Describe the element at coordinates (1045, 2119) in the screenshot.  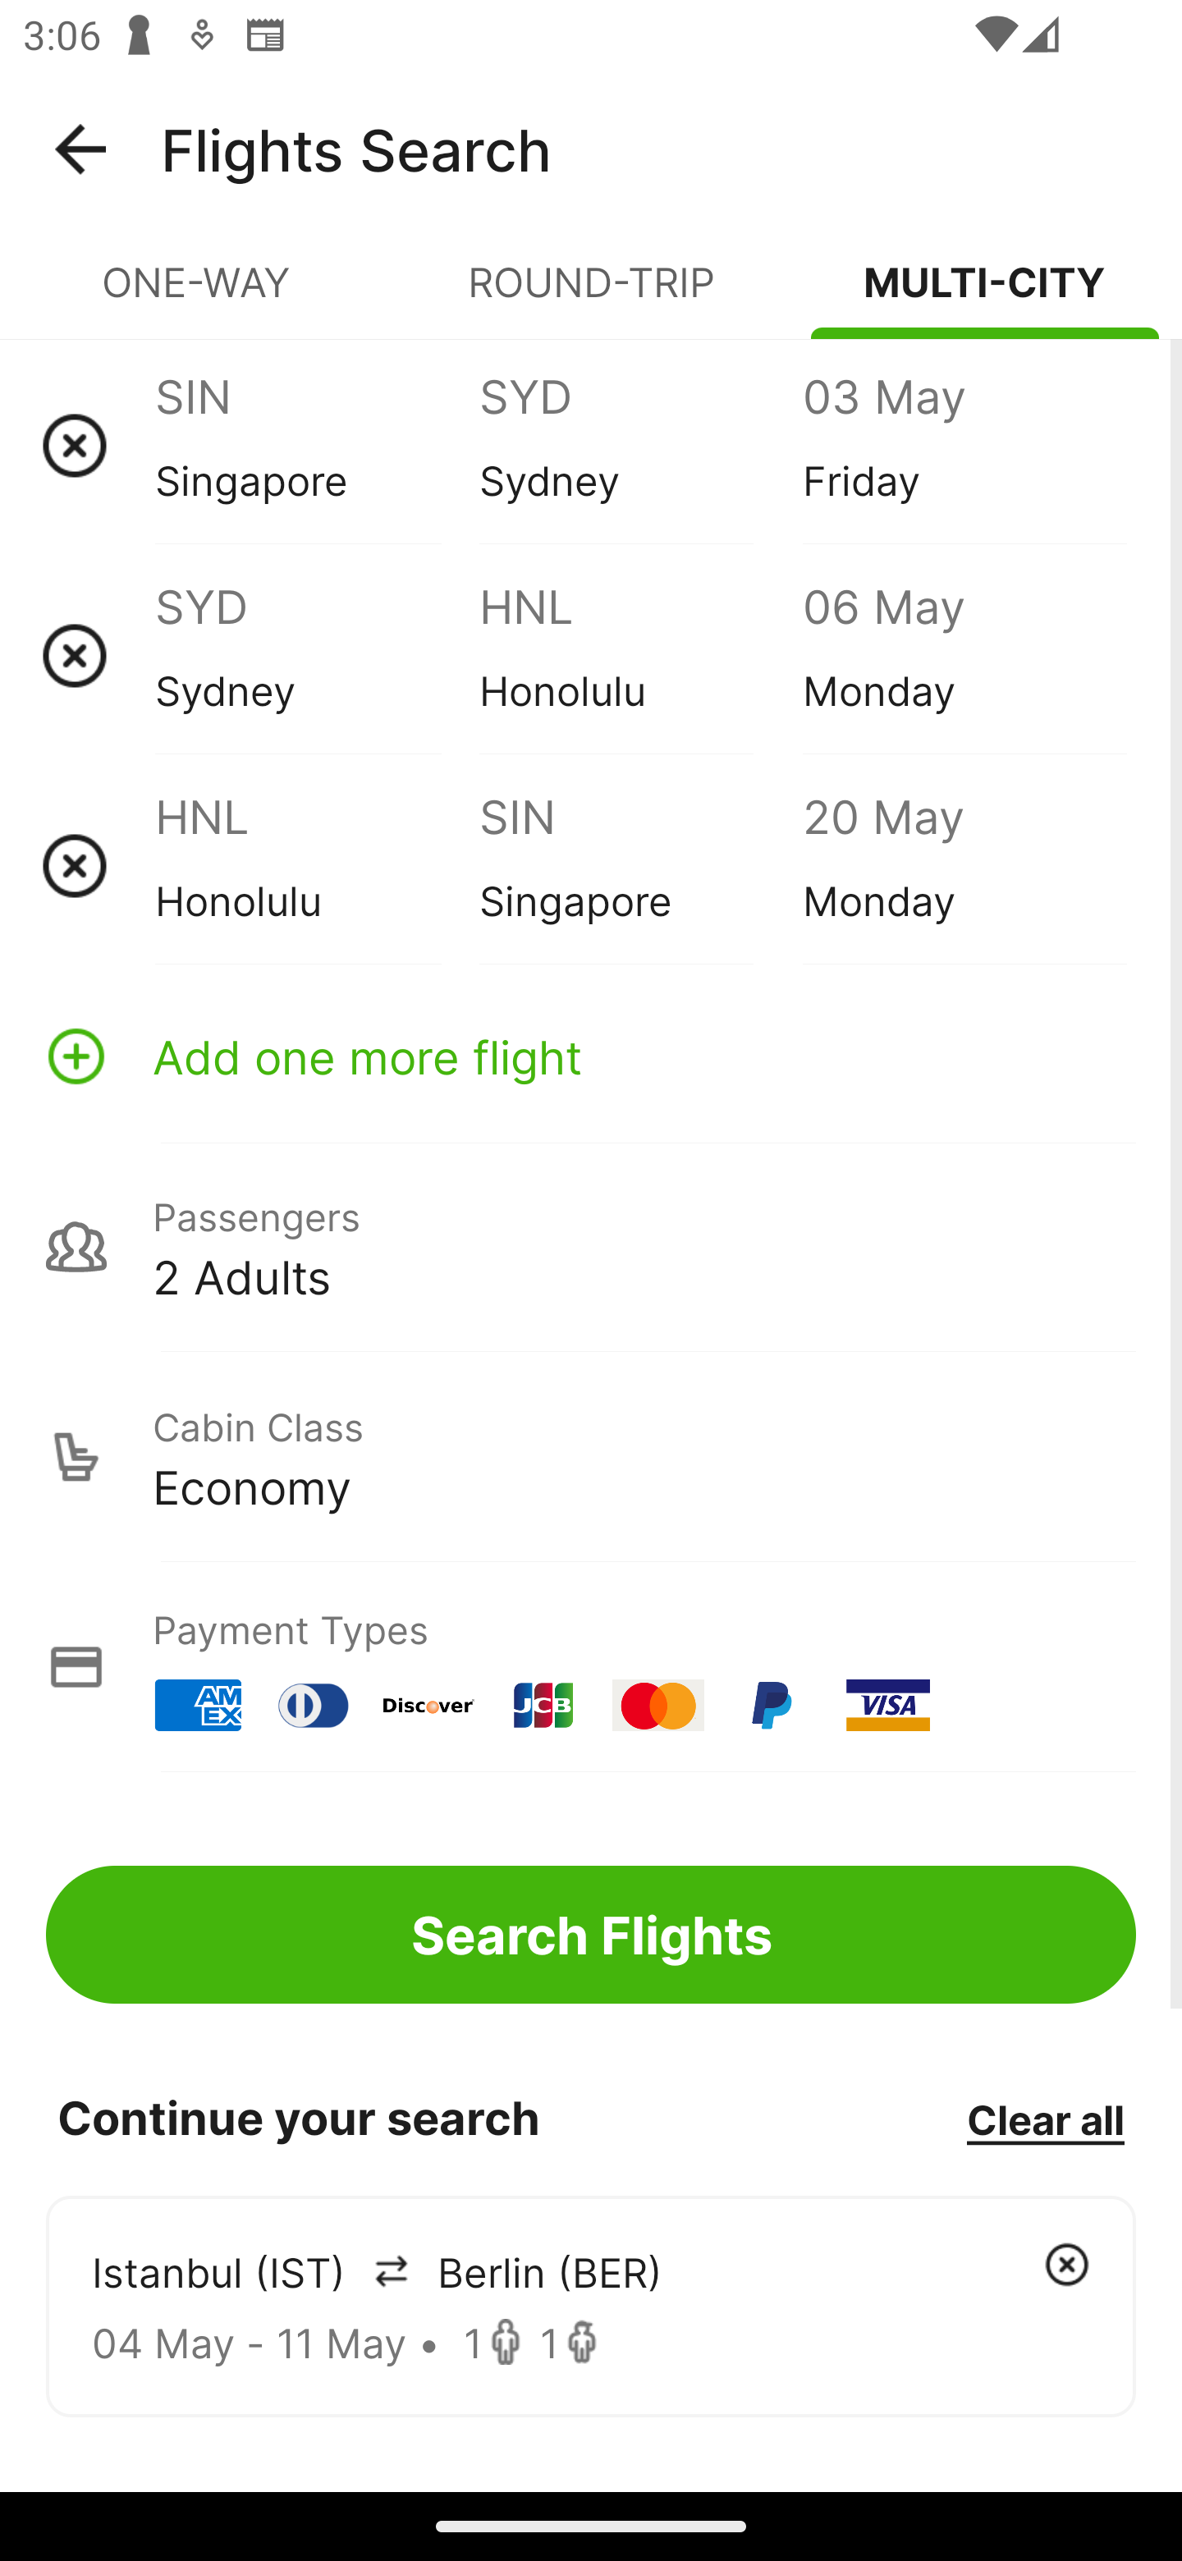
I see `Clear all` at that location.